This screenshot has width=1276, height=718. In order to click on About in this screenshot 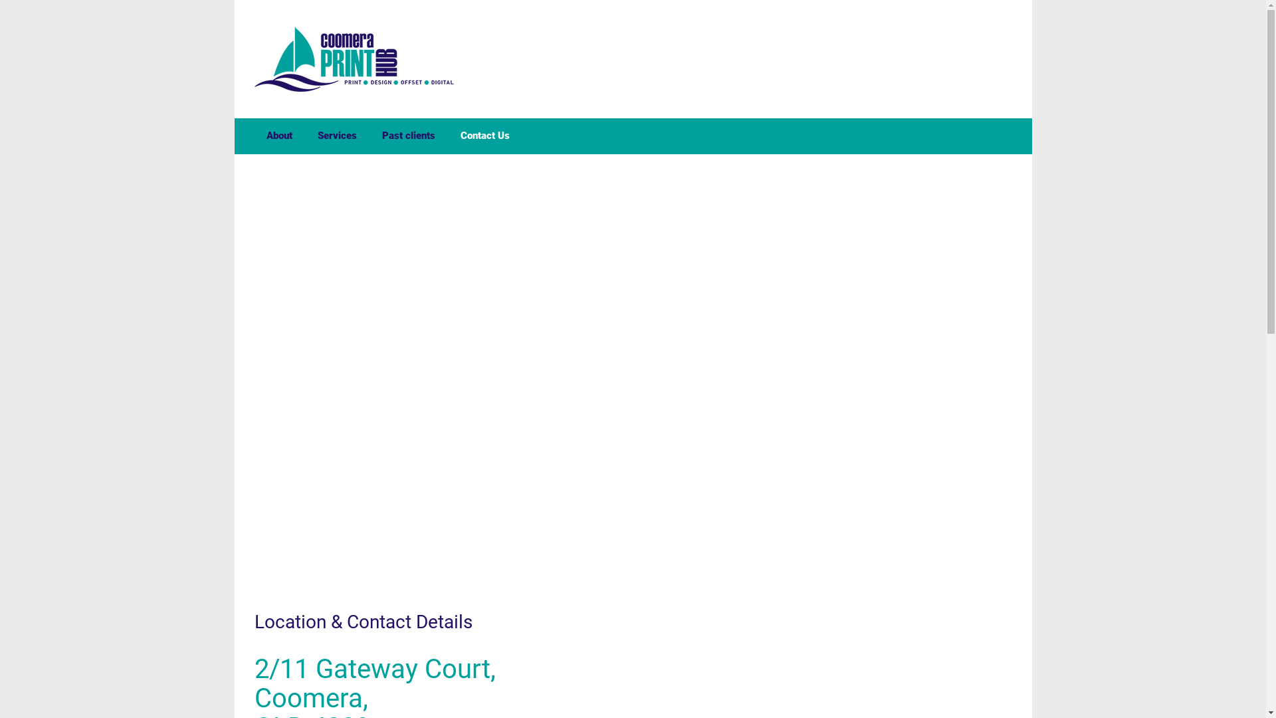, I will do `click(279, 136)`.